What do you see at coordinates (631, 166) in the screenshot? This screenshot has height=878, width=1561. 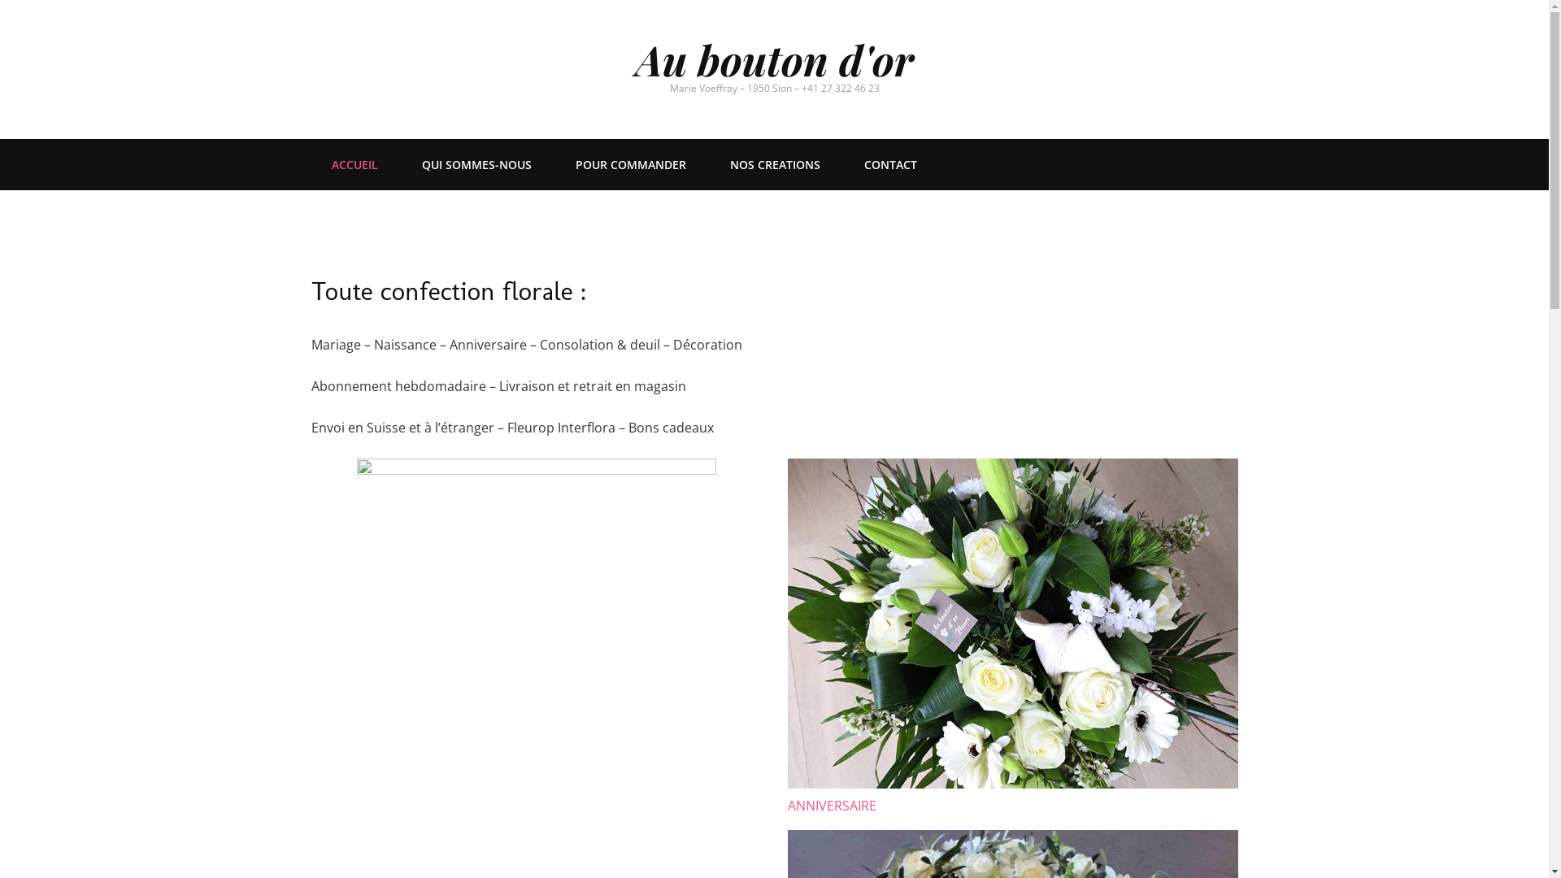 I see `POUR COMMANDER` at bounding box center [631, 166].